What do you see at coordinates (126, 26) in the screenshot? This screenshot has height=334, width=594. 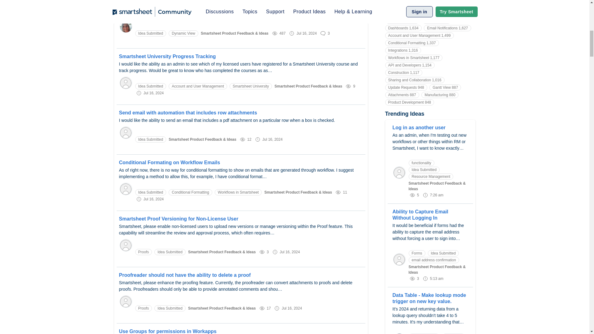 I see `Marlei` at bounding box center [126, 26].